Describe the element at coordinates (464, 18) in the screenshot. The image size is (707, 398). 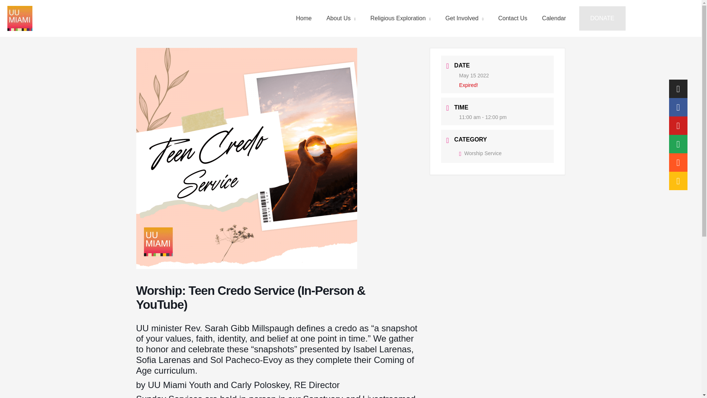
I see `Get Involved` at that location.